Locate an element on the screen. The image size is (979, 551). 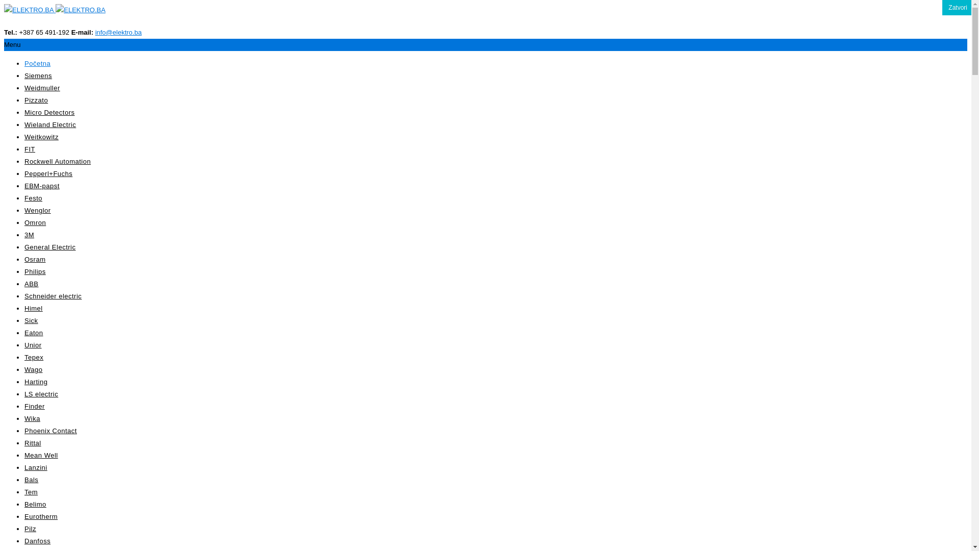
Bals is located at coordinates (32, 480).